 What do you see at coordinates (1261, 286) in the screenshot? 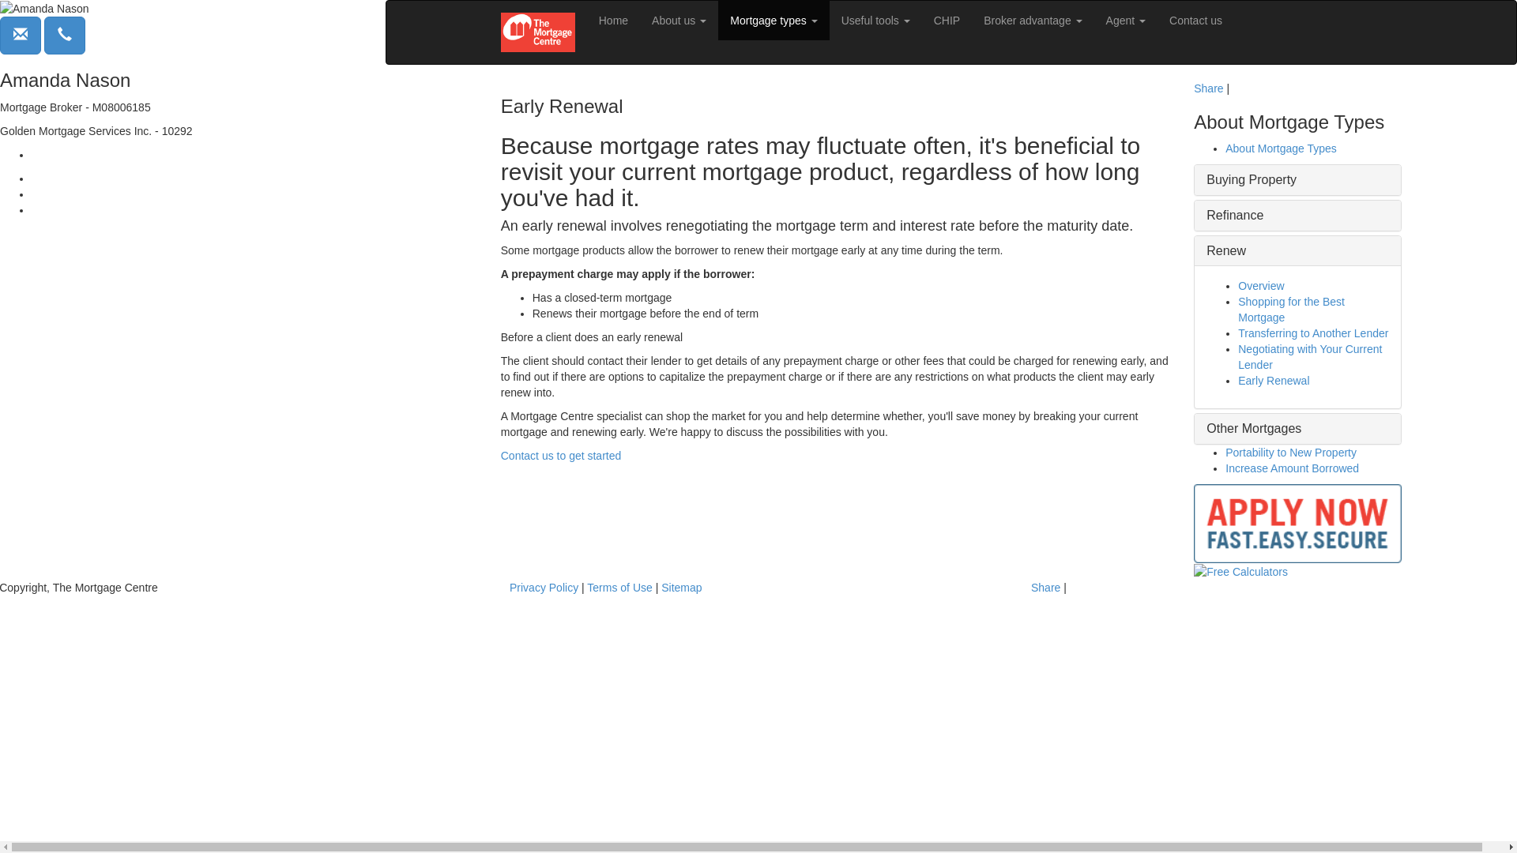
I see `Overview` at bounding box center [1261, 286].